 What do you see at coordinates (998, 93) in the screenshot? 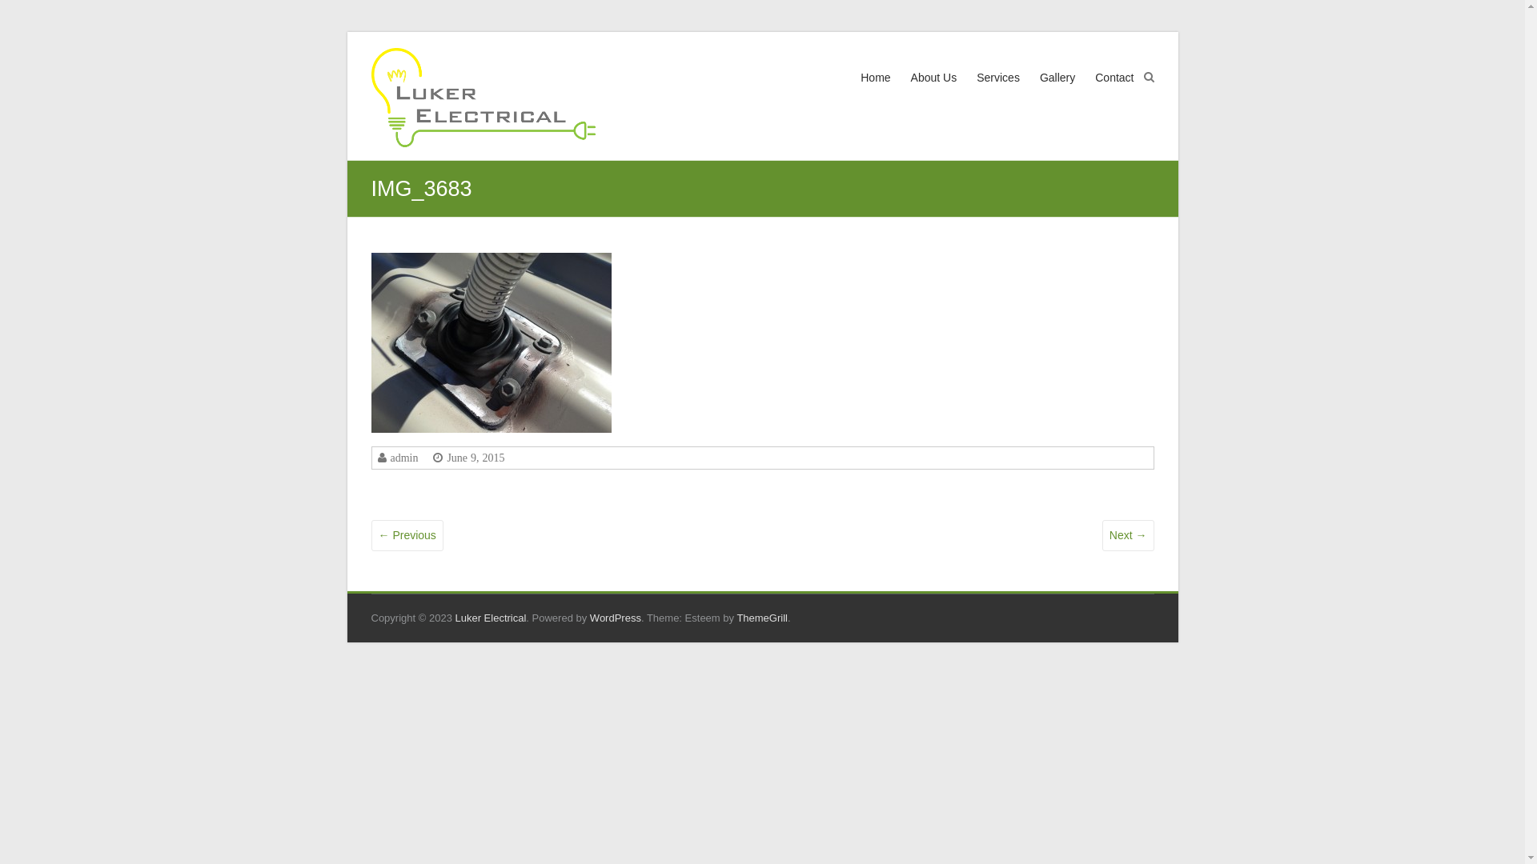
I see `Services` at bounding box center [998, 93].